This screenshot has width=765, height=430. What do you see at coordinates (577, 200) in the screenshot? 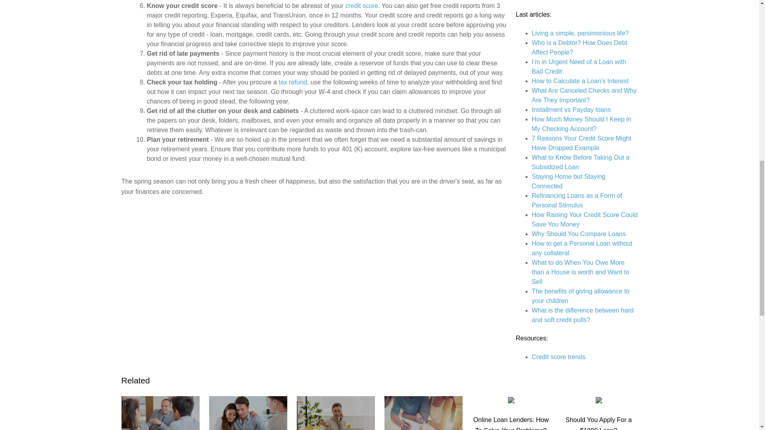
I see `Refinancing Loans as a Form of Personal Stimulus` at bounding box center [577, 200].